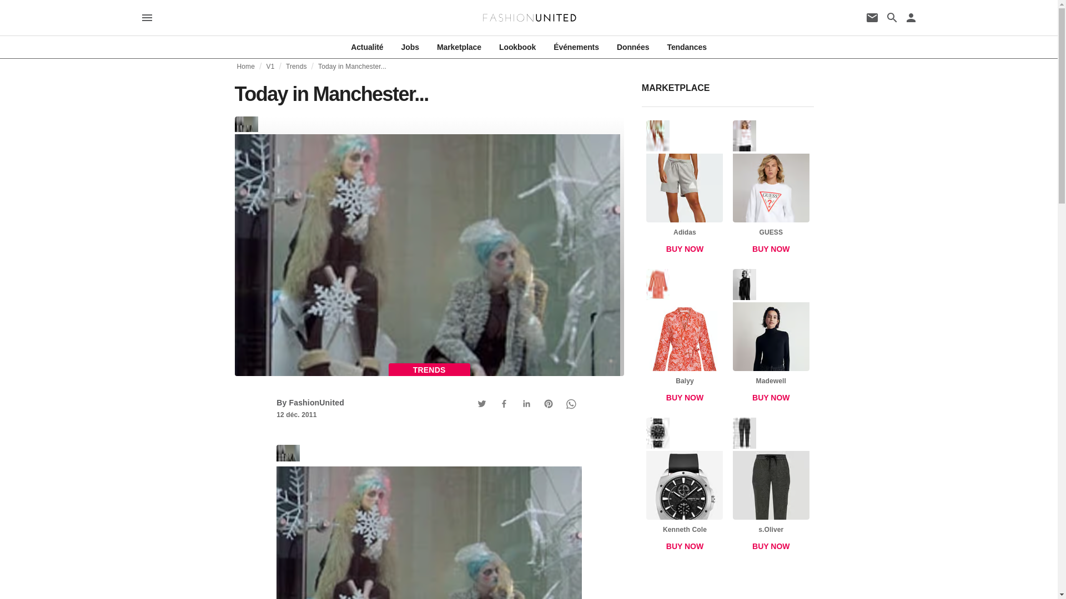 The width and height of the screenshot is (1066, 599). I want to click on Lookbook, so click(517, 47).